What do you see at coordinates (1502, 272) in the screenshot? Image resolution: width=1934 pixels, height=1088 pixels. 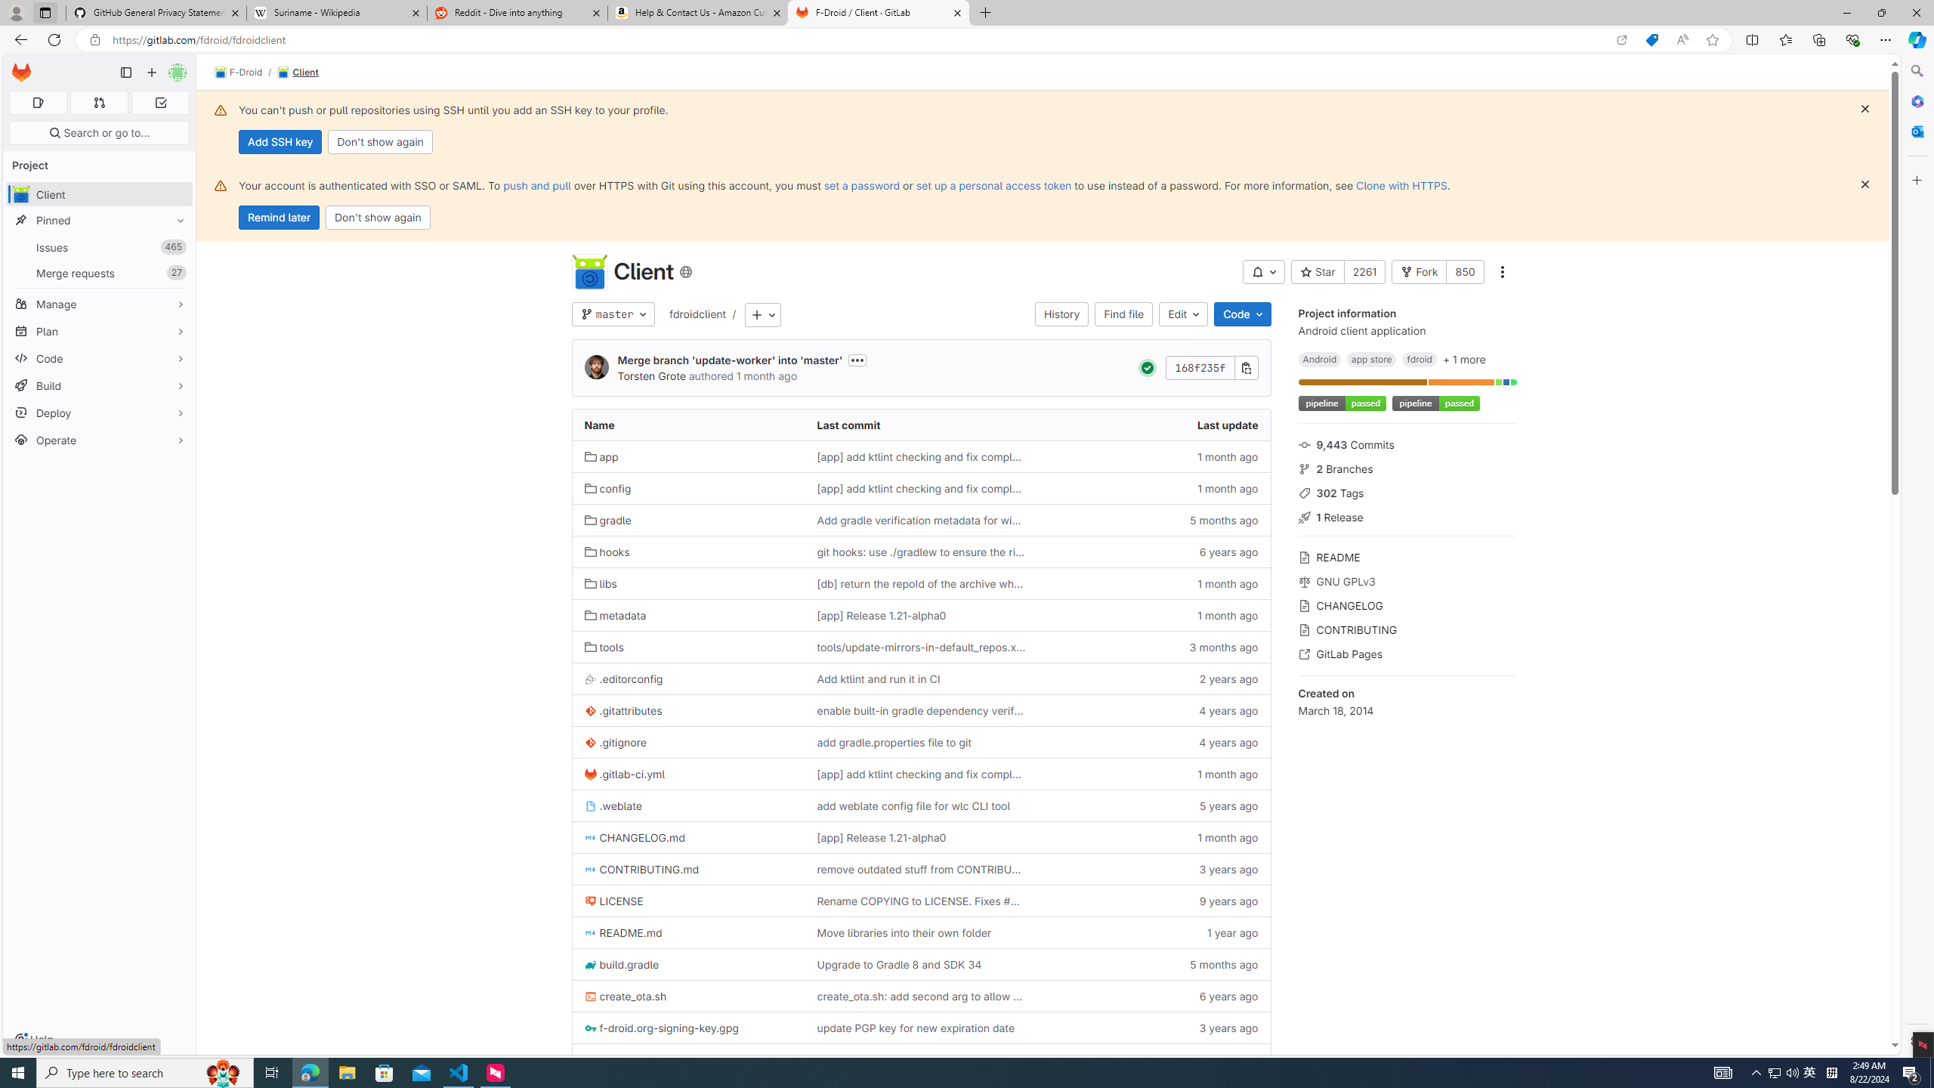 I see `More actions` at bounding box center [1502, 272].